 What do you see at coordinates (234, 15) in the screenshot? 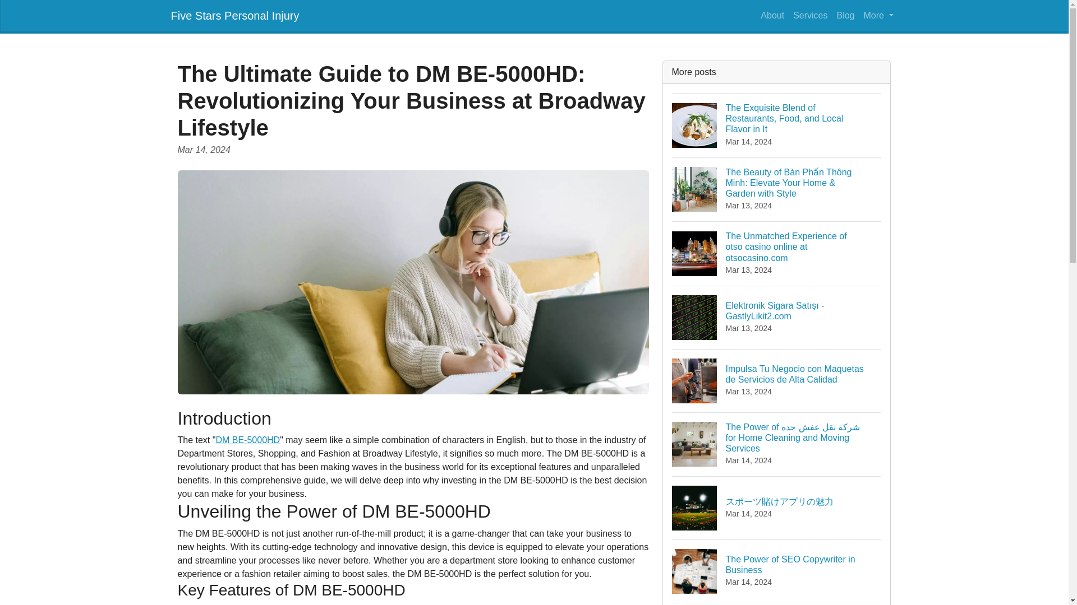
I see `Five Stars Personal Injury` at bounding box center [234, 15].